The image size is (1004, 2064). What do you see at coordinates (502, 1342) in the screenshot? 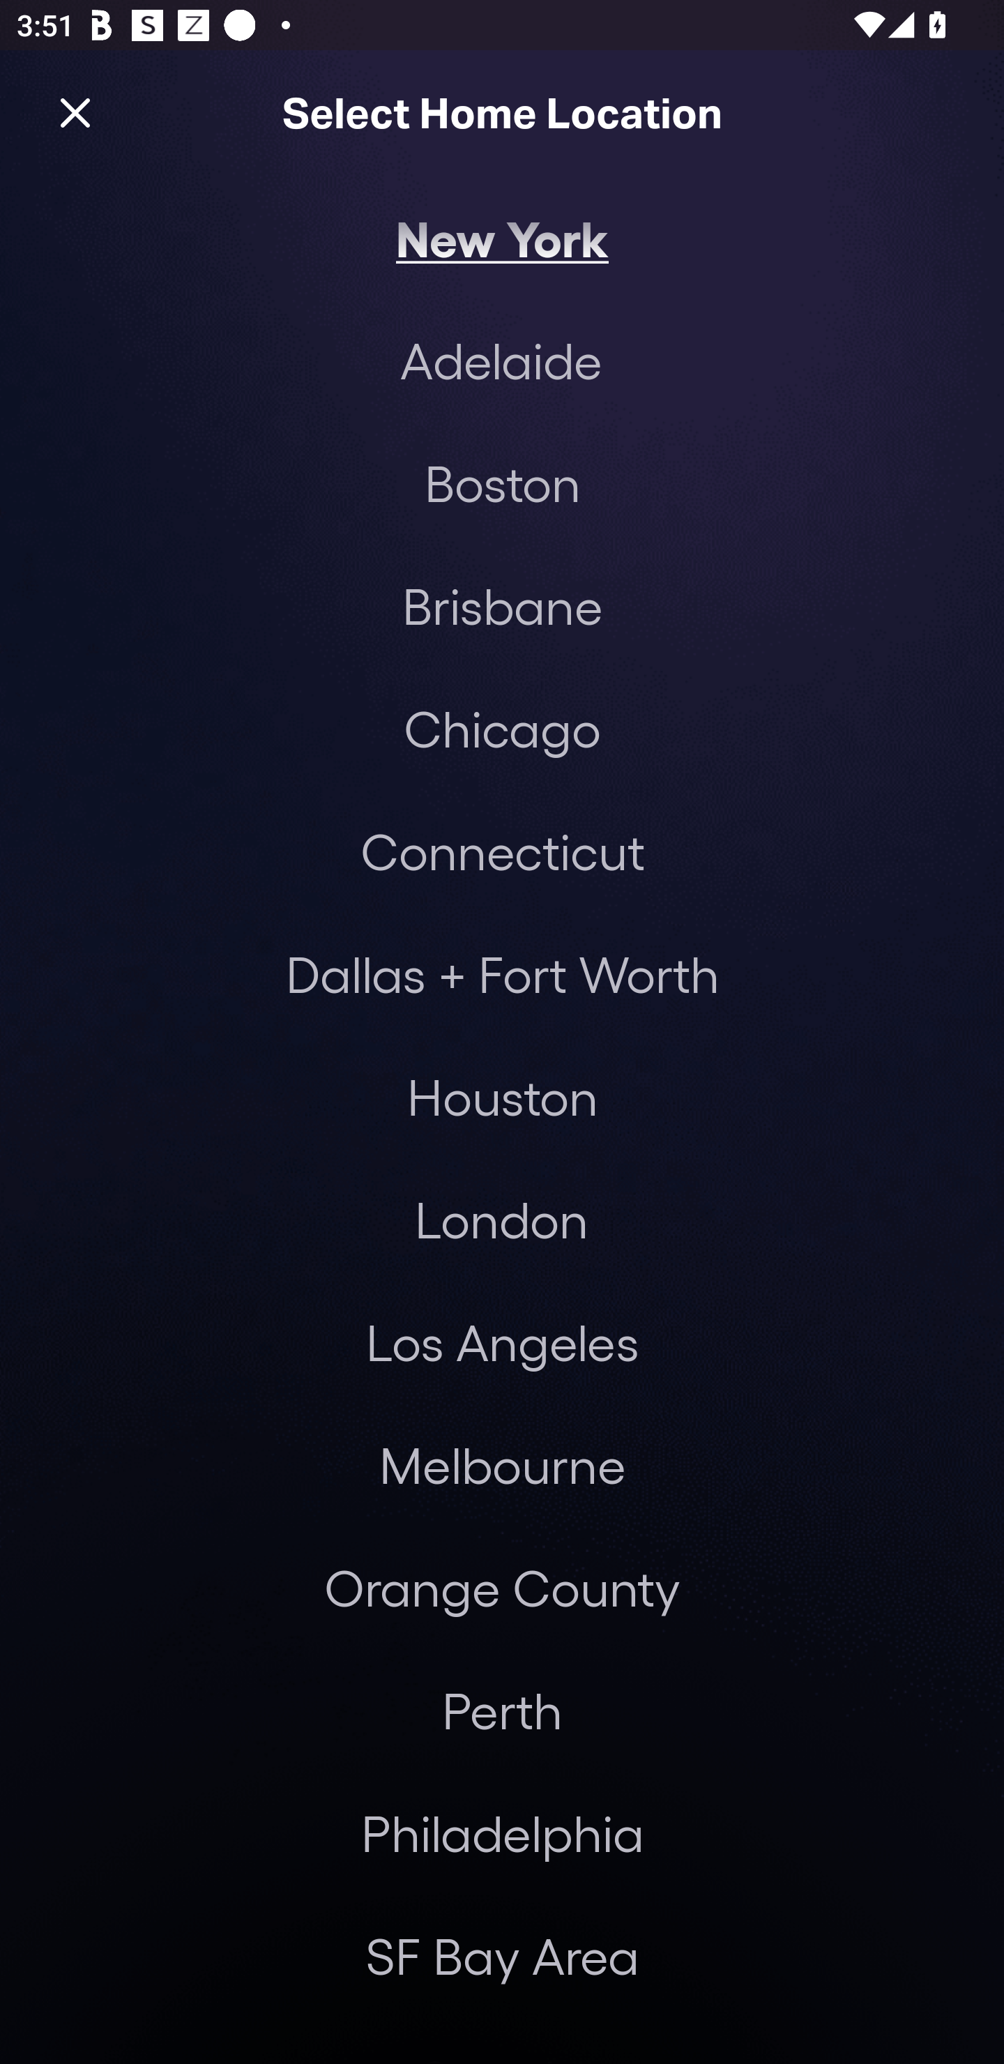
I see `Los Angeles` at bounding box center [502, 1342].